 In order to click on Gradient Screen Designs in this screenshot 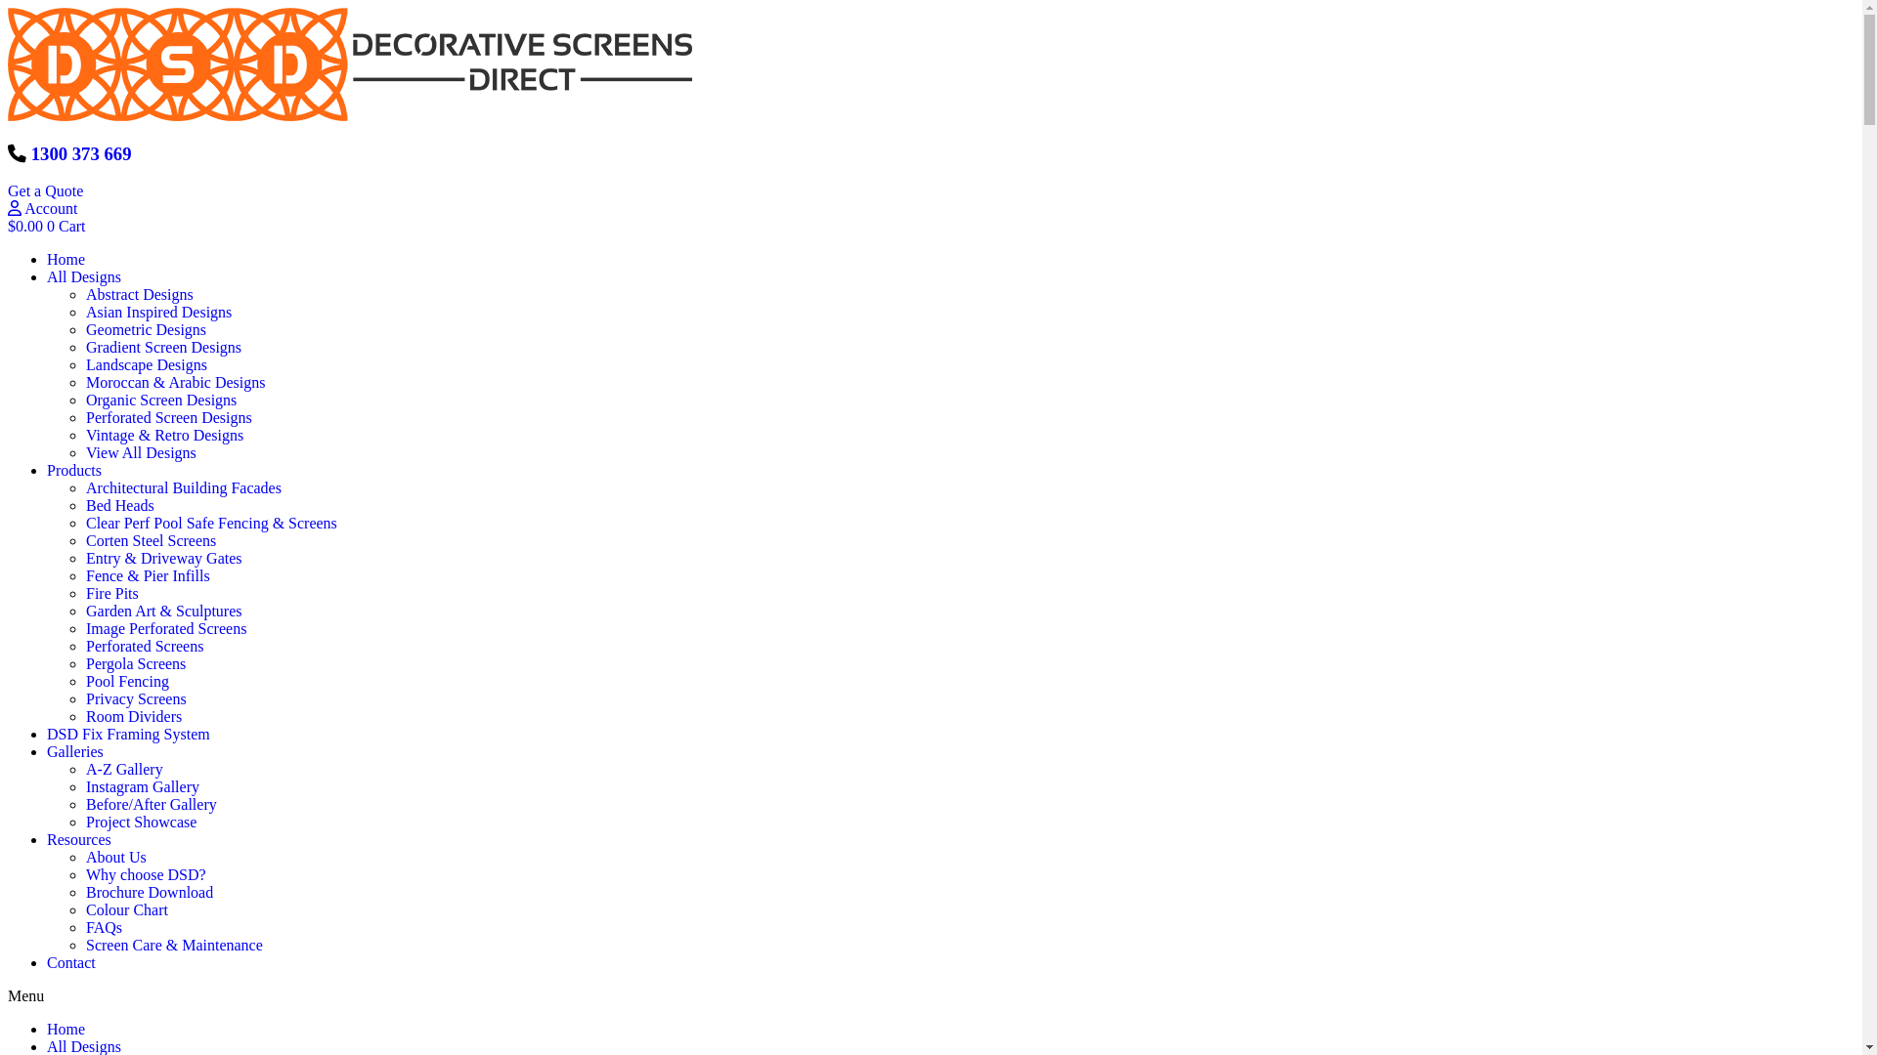, I will do `click(163, 348)`.